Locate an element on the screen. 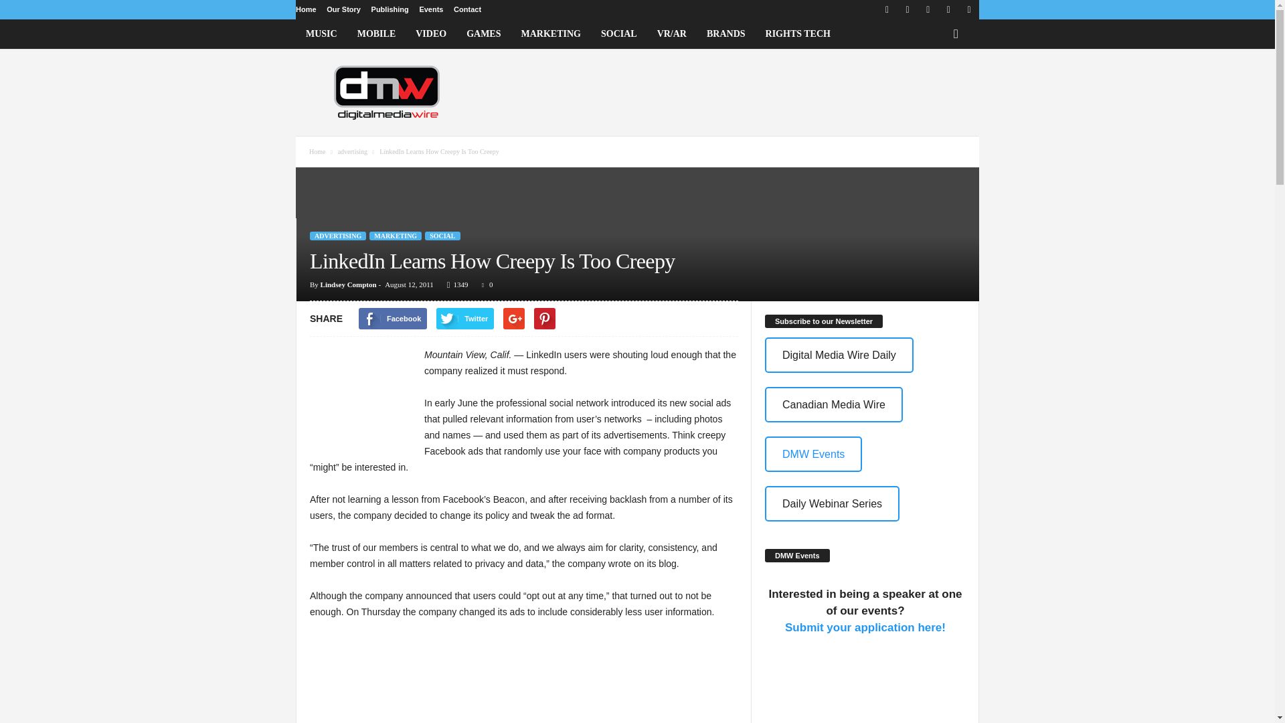  BRANDS is located at coordinates (725, 34).